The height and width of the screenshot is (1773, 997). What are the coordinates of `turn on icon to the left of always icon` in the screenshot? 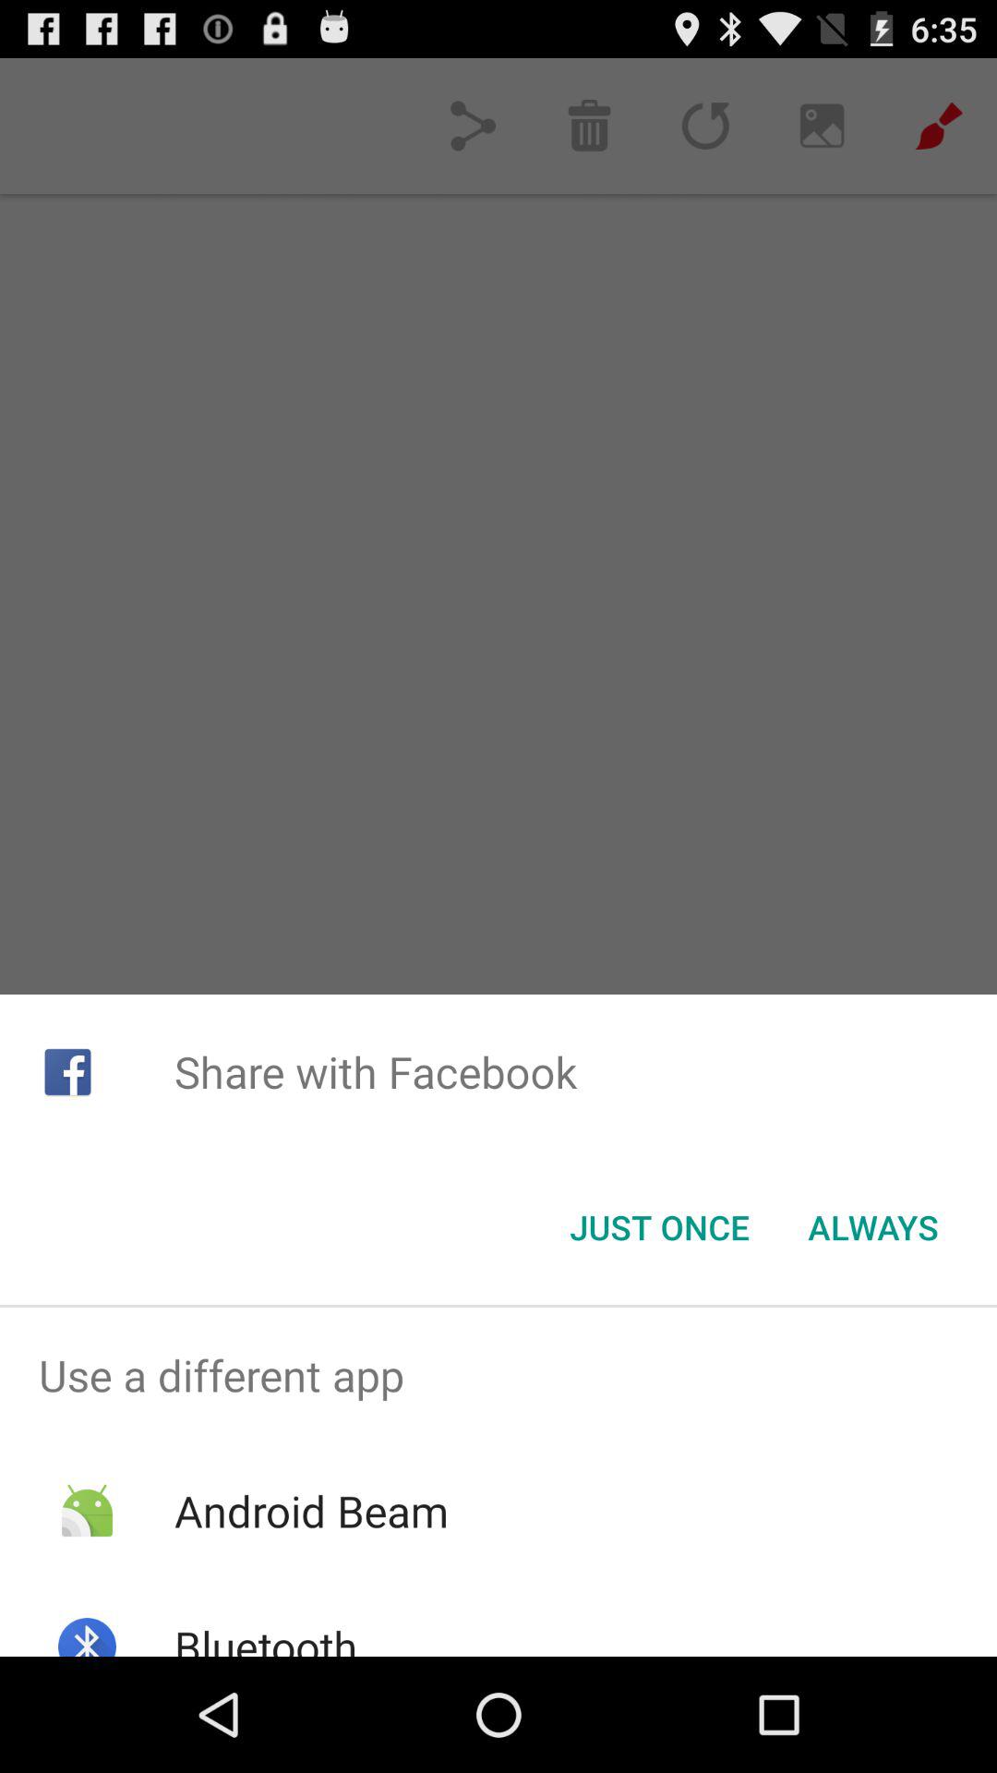 It's located at (659, 1227).